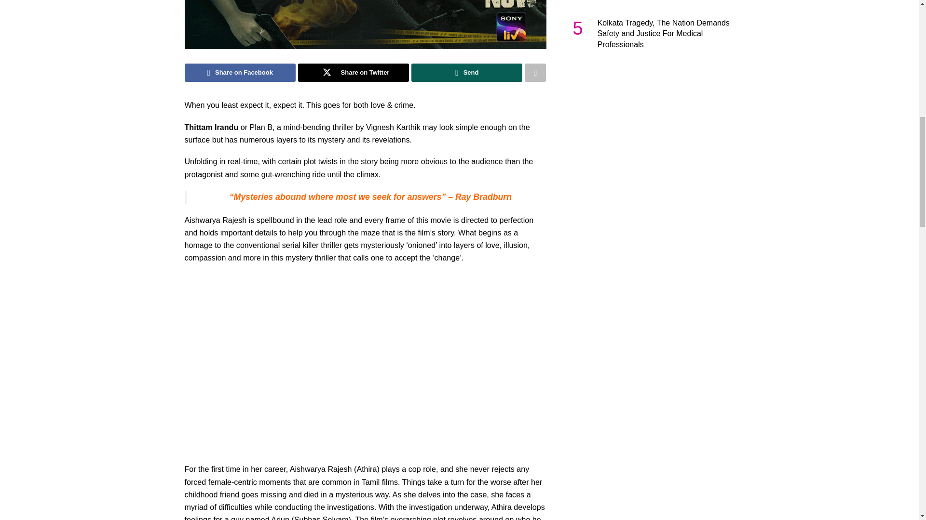  What do you see at coordinates (466, 72) in the screenshot?
I see `Send` at bounding box center [466, 72].